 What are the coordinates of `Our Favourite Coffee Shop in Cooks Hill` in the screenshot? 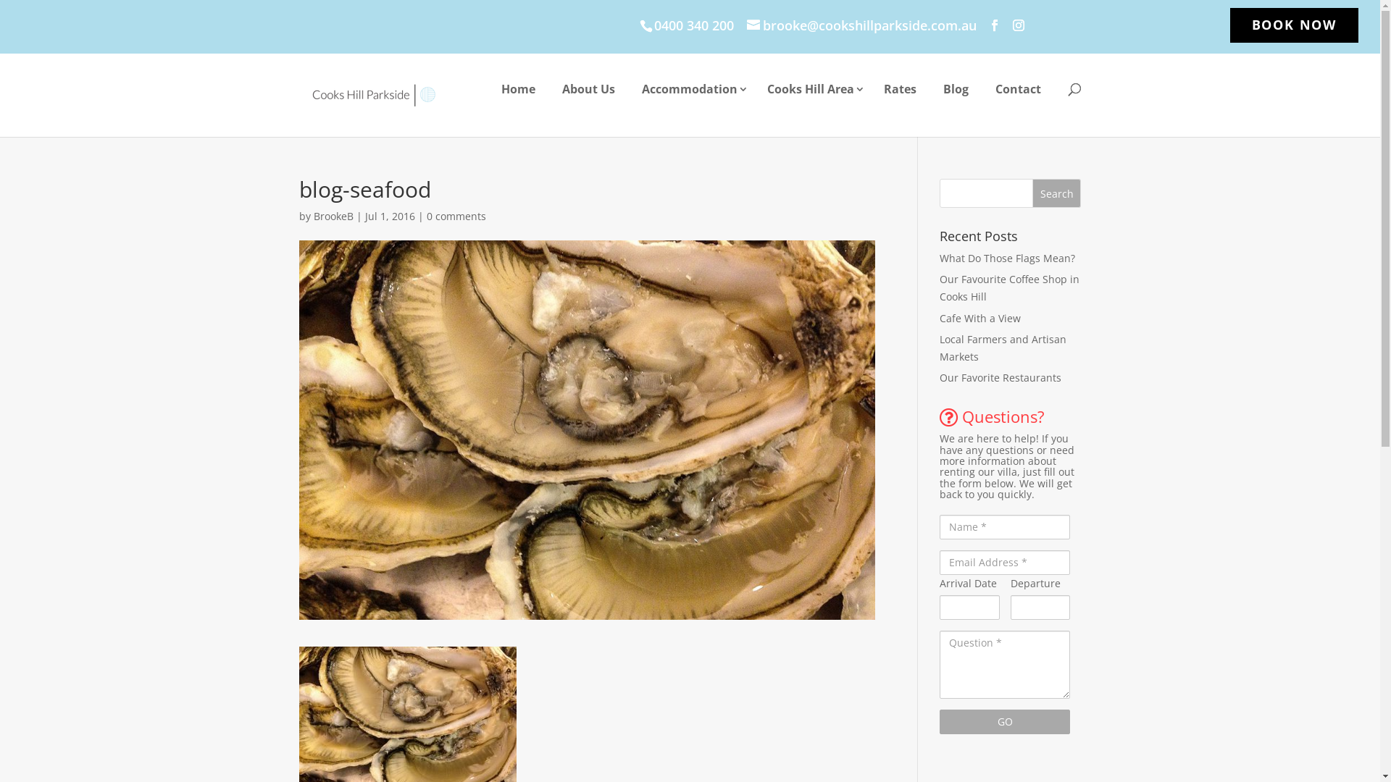 It's located at (1010, 288).